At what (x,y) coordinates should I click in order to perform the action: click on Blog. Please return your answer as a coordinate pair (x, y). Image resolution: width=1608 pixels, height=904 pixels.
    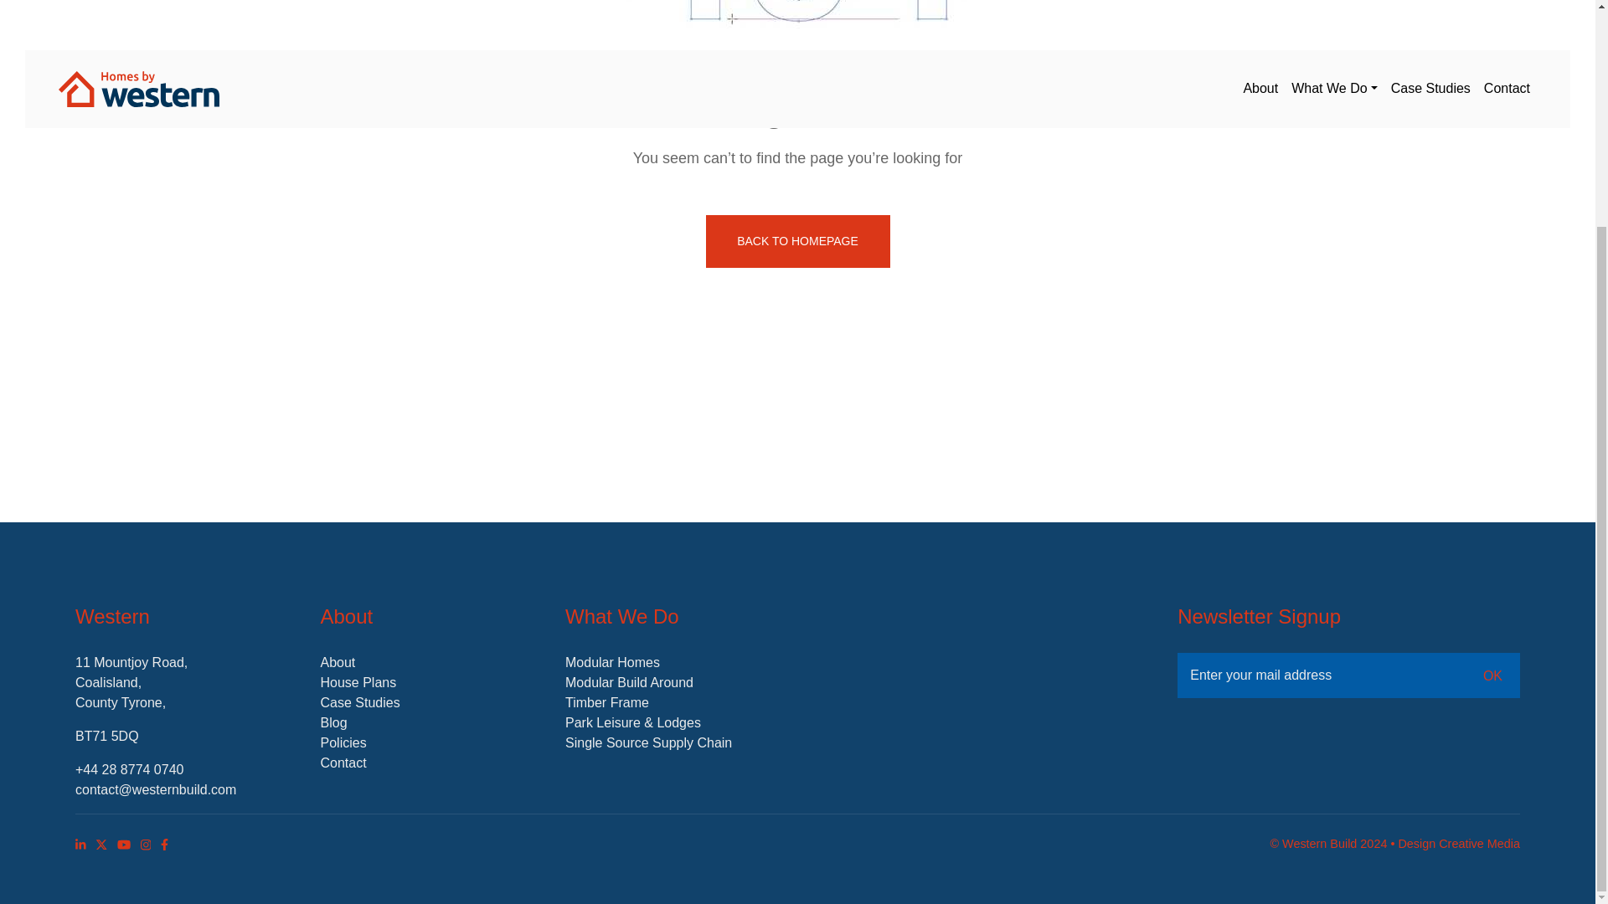
    Looking at the image, I should click on (333, 722).